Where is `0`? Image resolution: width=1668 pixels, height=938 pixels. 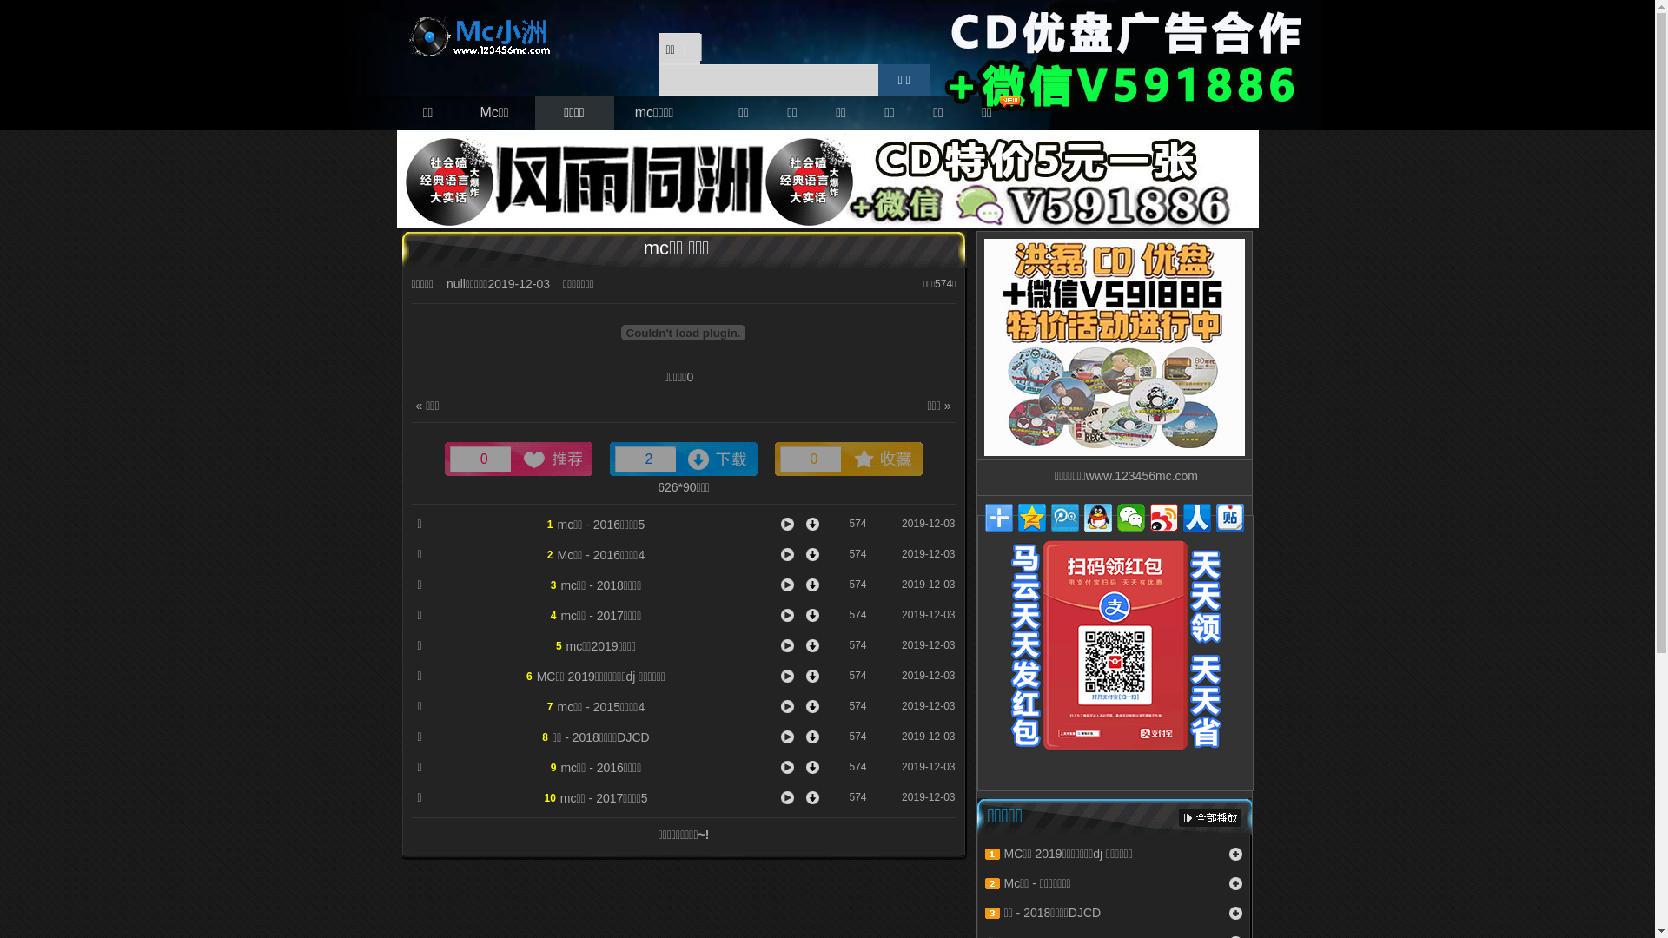 0 is located at coordinates (519, 459).